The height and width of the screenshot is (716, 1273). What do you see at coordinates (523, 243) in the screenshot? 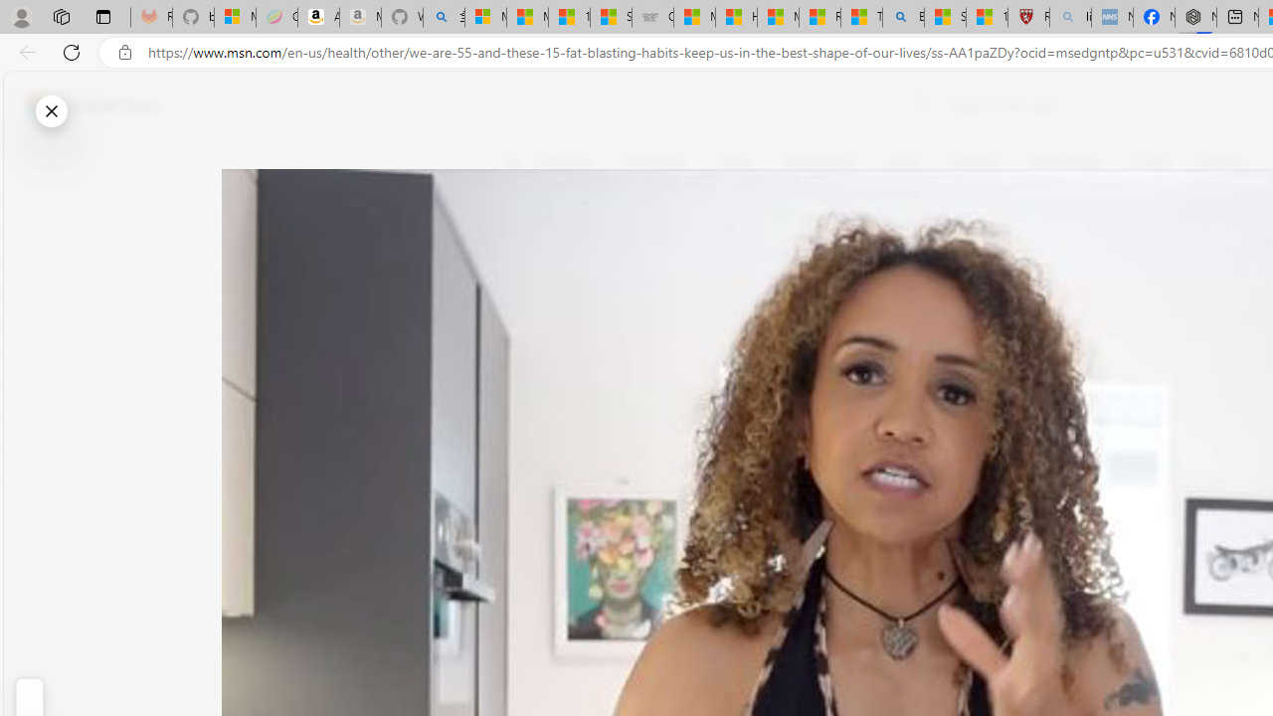
I see `6 Like` at bounding box center [523, 243].